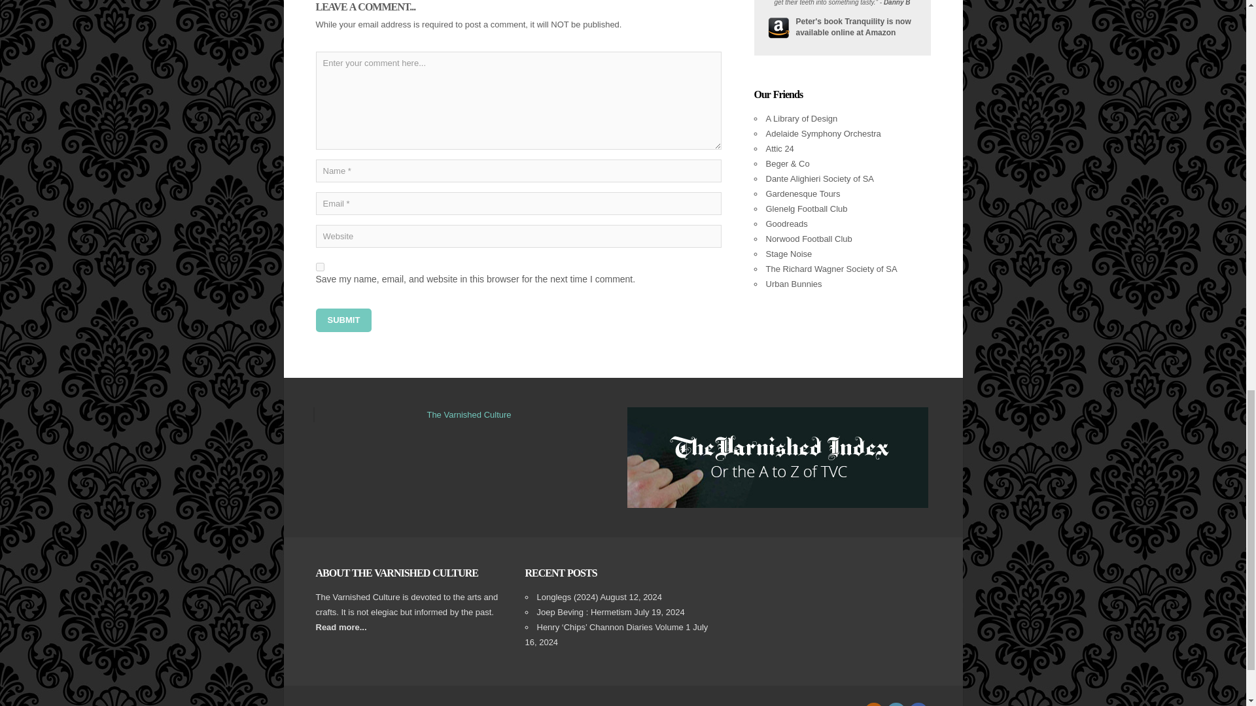 The image size is (1256, 706). I want to click on Submit, so click(343, 320).